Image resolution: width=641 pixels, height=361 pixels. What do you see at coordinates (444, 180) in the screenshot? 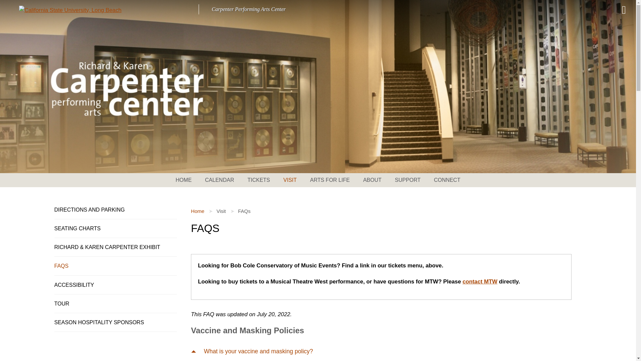
I see `CONNECT` at bounding box center [444, 180].